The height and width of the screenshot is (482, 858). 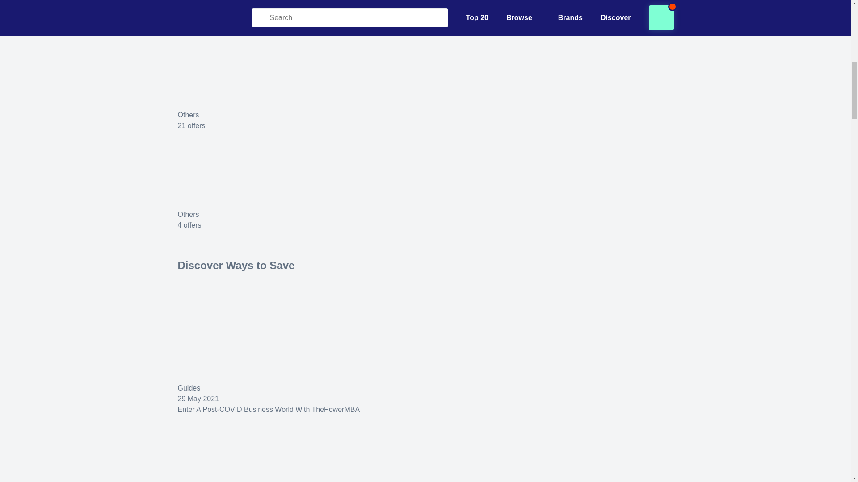 What do you see at coordinates (269, 409) in the screenshot?
I see `Enter A Post-COVID Business World With ThePowerMBA` at bounding box center [269, 409].